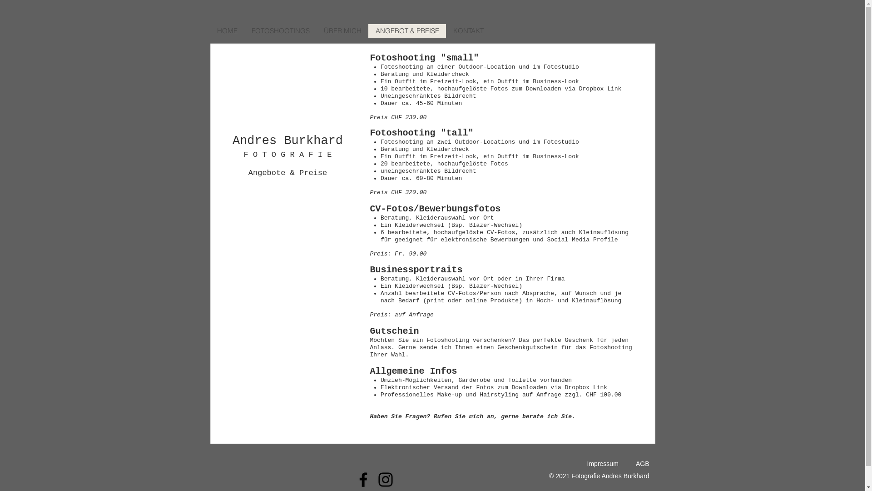  What do you see at coordinates (227, 31) in the screenshot?
I see `HOME` at bounding box center [227, 31].